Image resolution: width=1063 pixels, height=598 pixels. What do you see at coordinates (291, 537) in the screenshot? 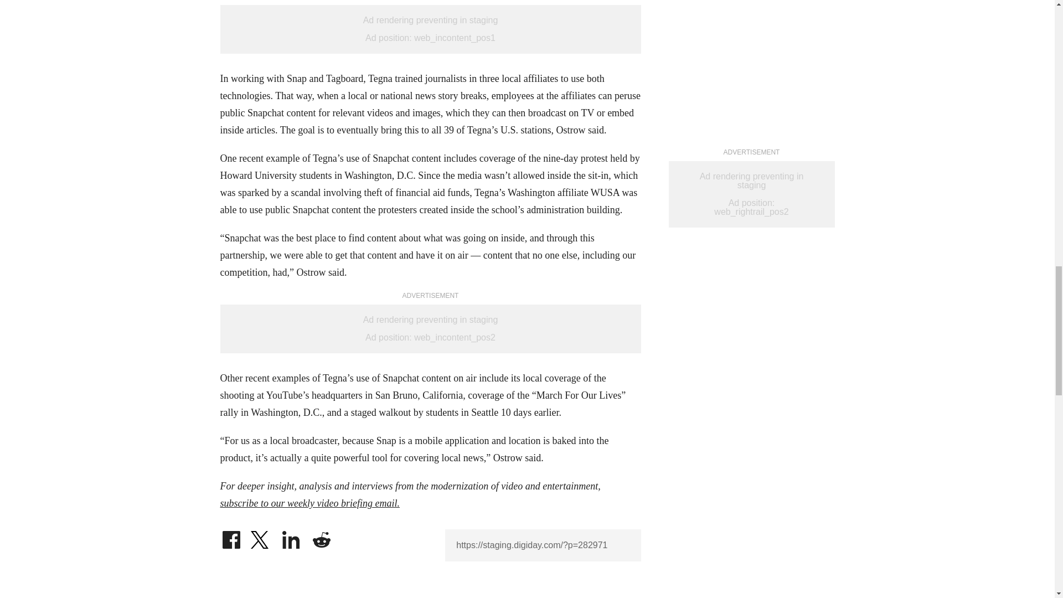
I see `Share on LinkedIn` at bounding box center [291, 537].